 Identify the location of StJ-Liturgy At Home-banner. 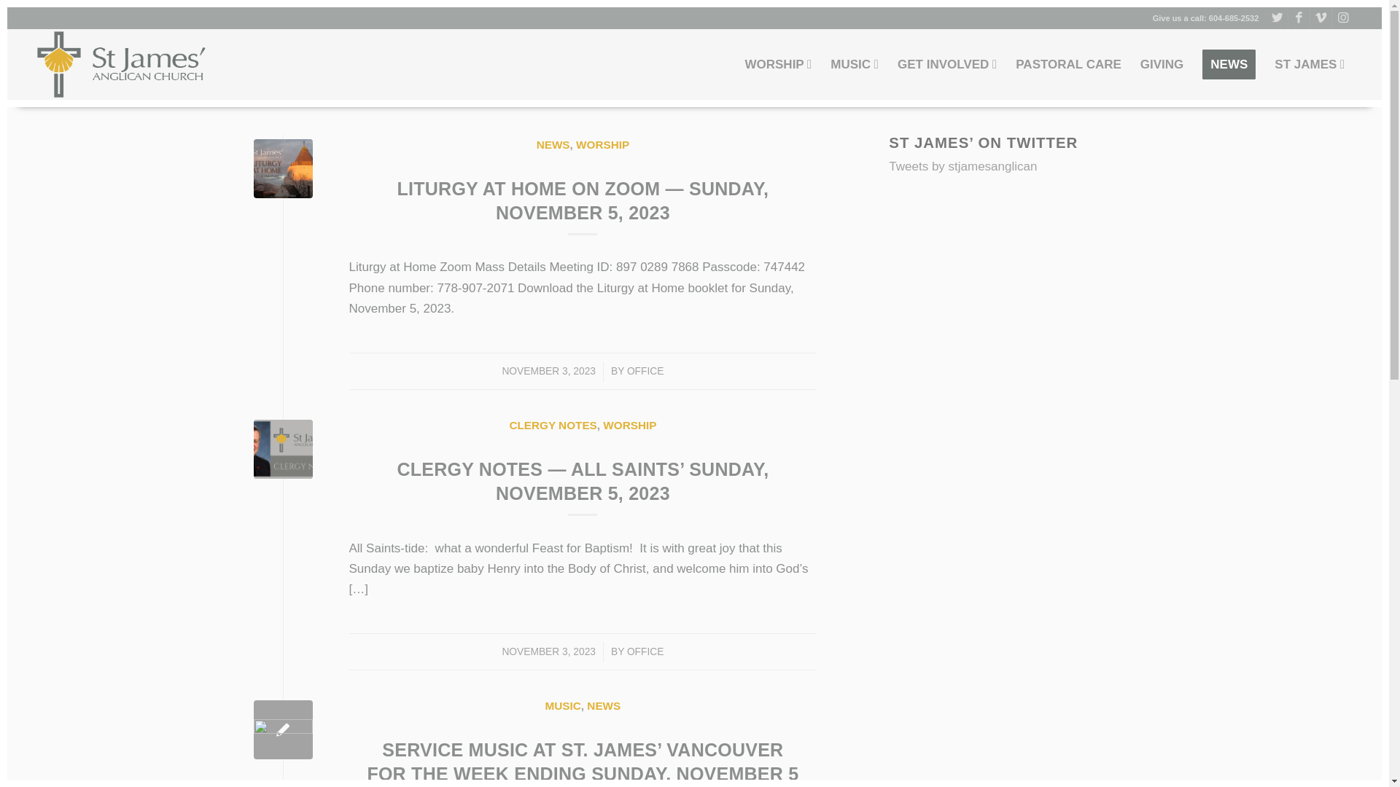
(283, 169).